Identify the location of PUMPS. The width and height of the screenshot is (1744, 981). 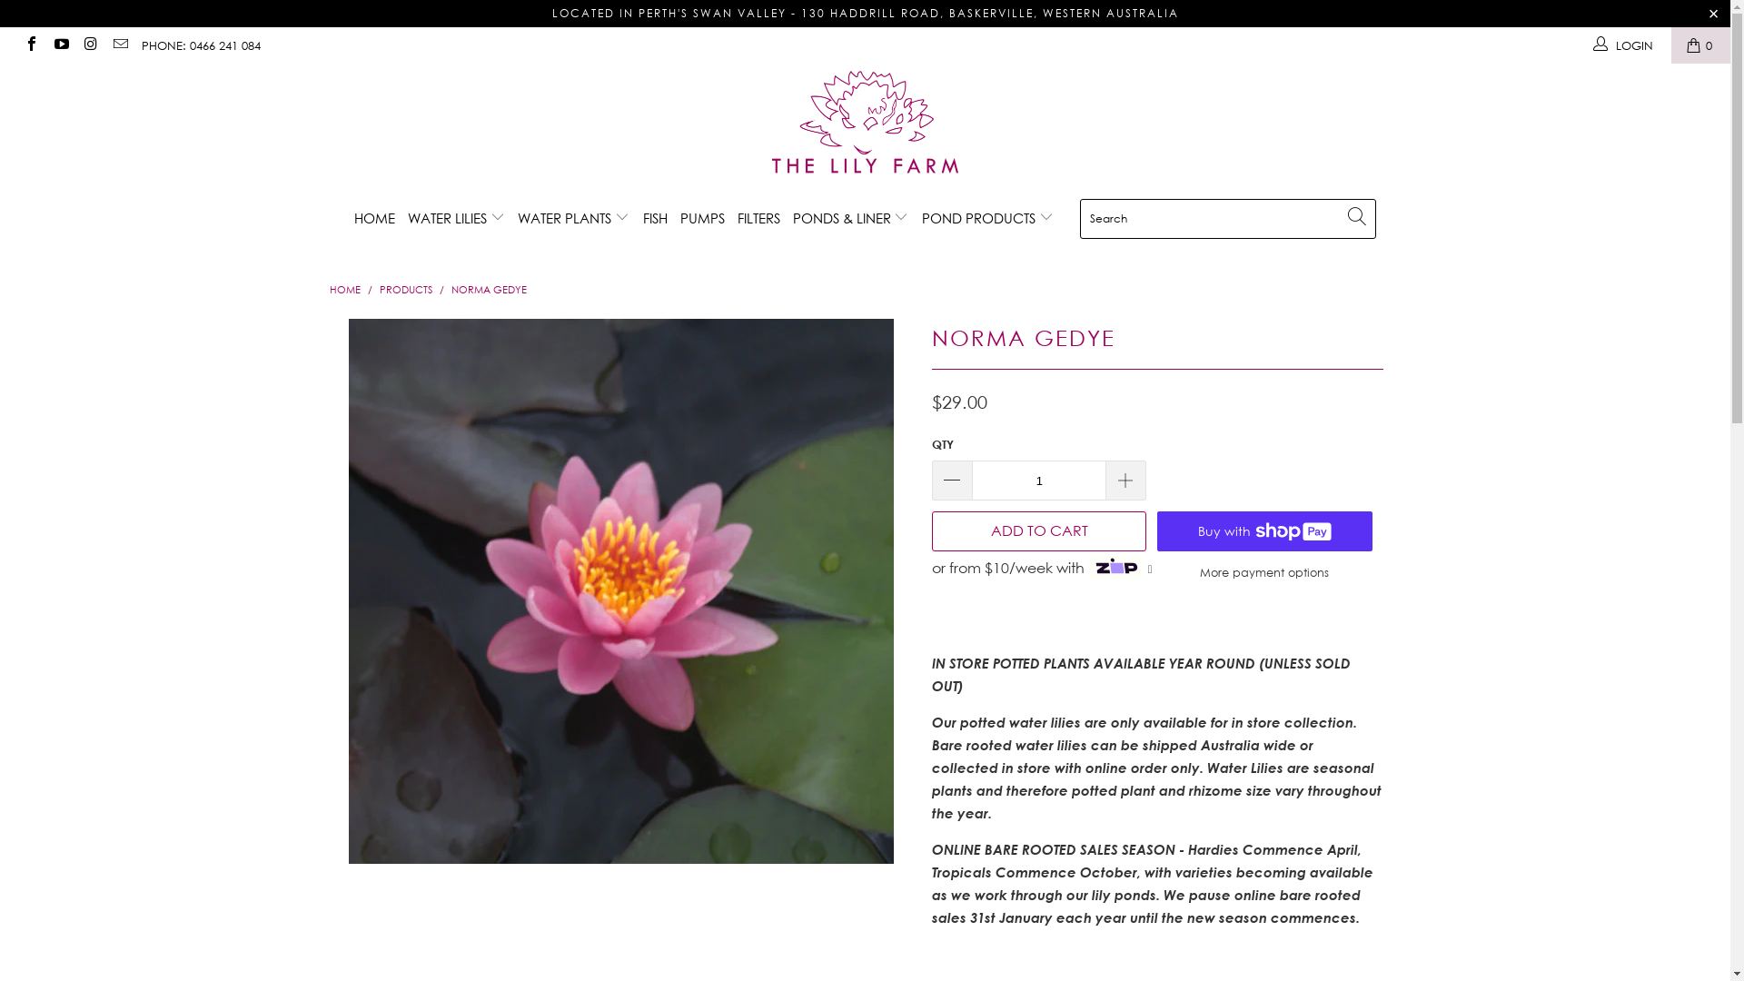
(703, 218).